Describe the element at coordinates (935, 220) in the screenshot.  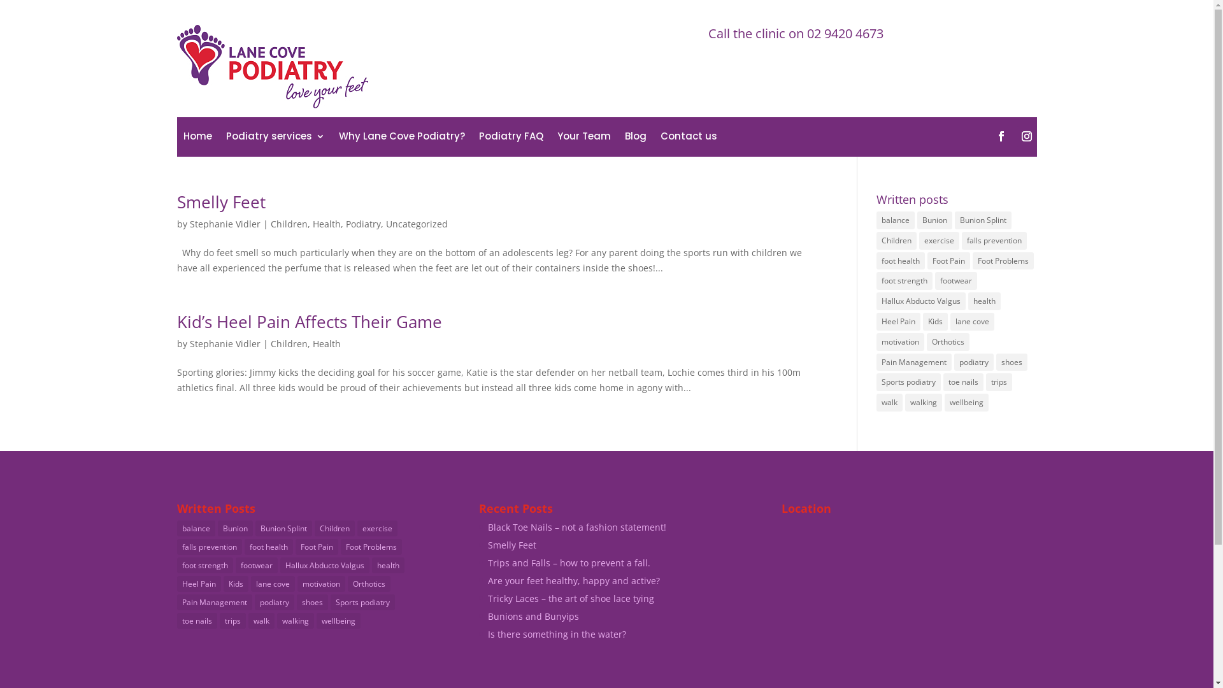
I see `Bunion` at that location.